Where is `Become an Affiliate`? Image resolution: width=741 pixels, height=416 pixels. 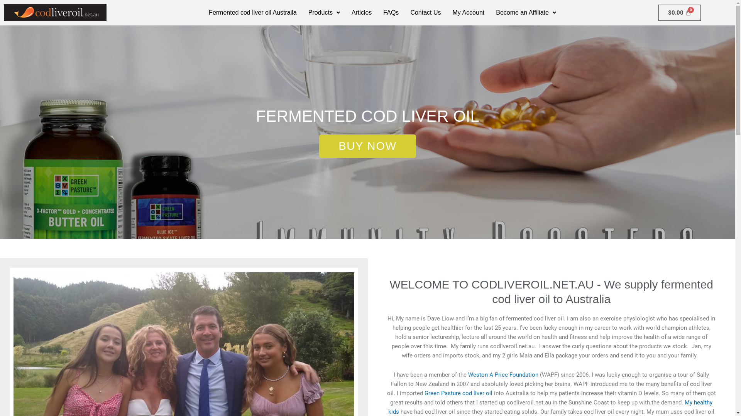
Become an Affiliate is located at coordinates (526, 13).